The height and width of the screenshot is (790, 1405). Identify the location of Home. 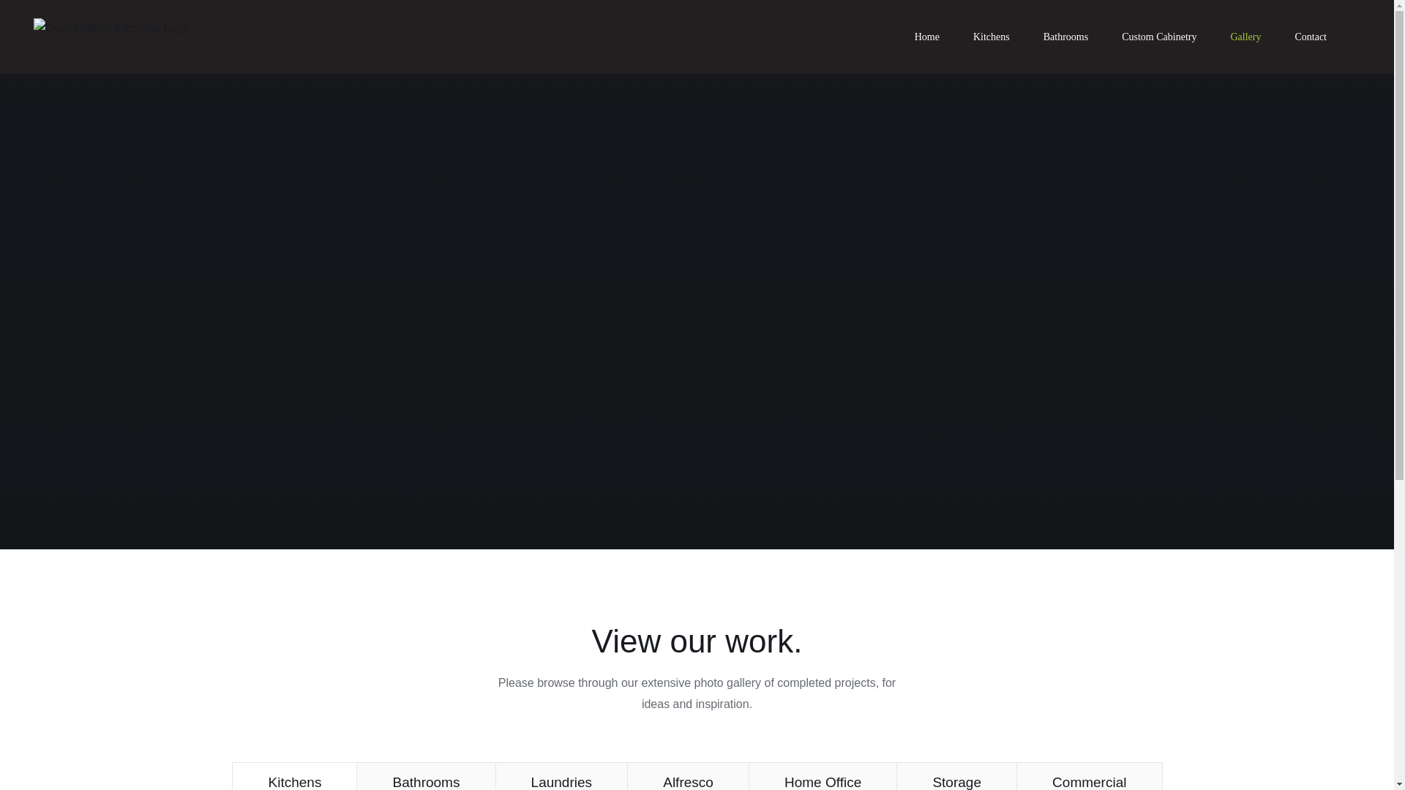
(927, 37).